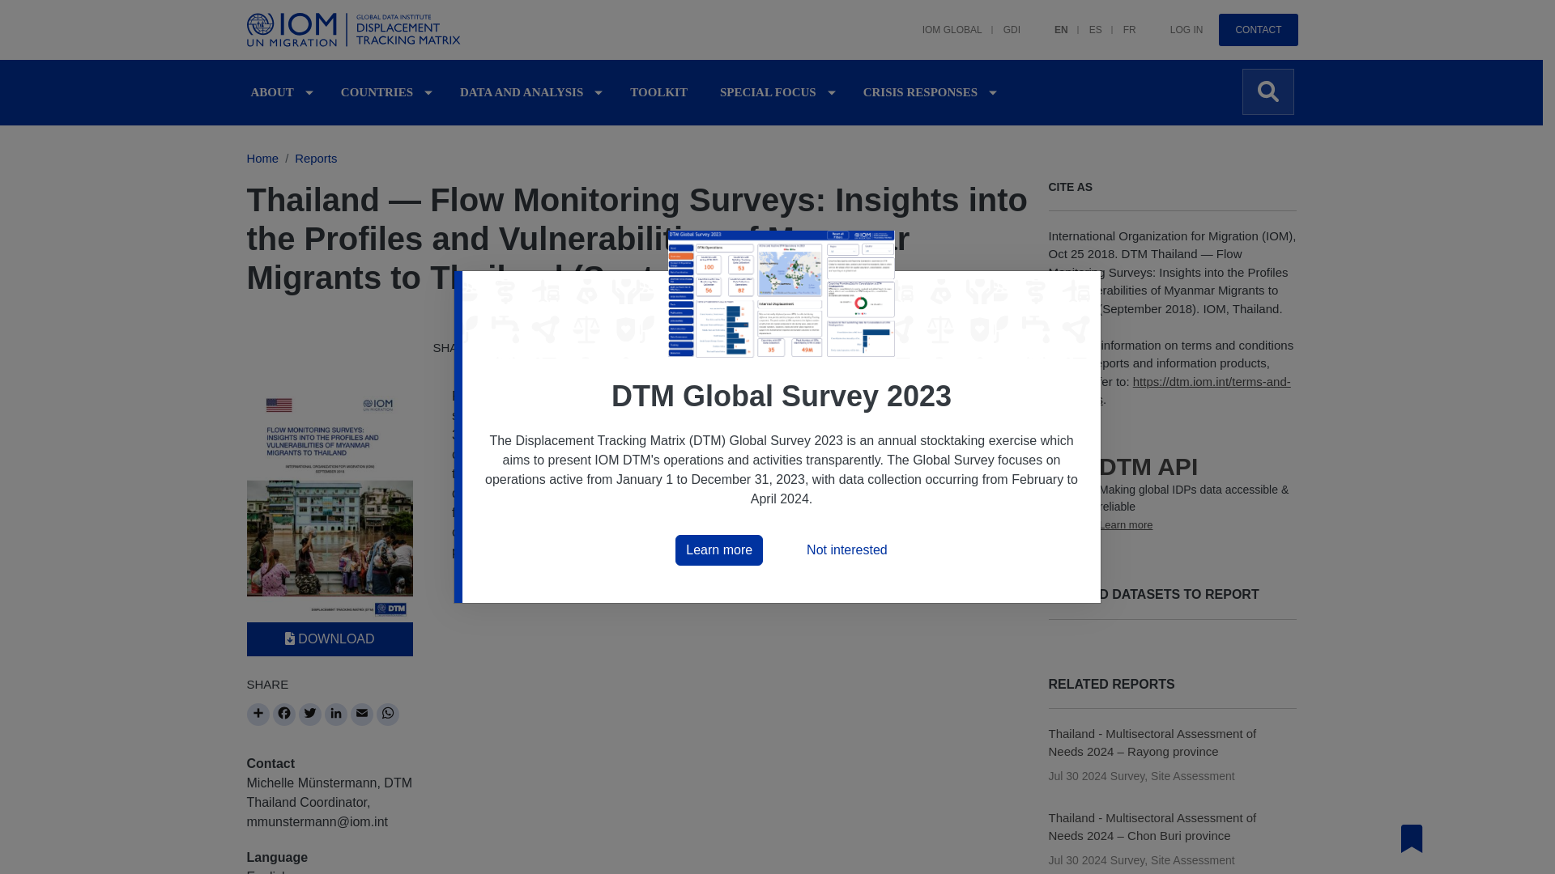 The width and height of the screenshot is (1555, 874). I want to click on EN, so click(1051, 21).